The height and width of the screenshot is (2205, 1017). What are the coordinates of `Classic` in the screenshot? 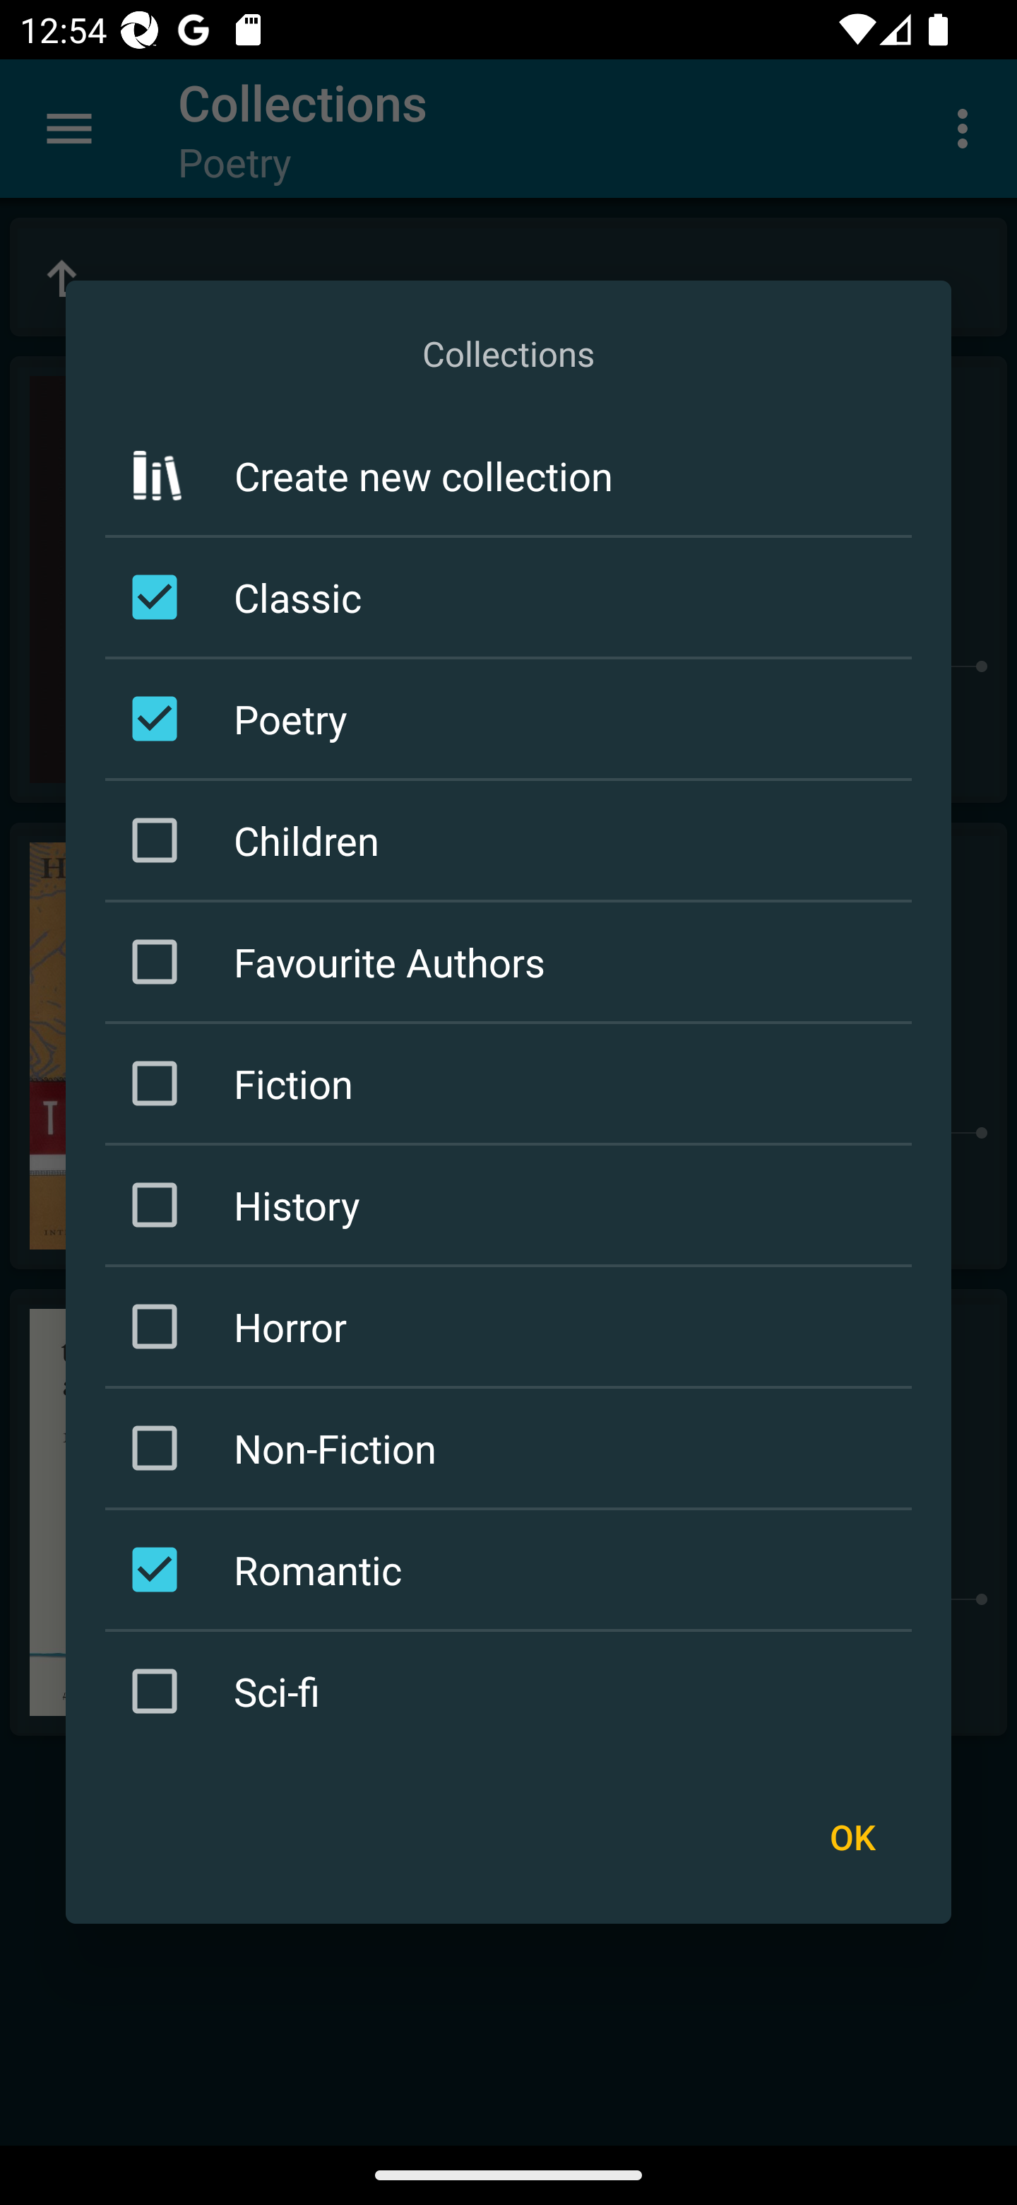 It's located at (513, 597).